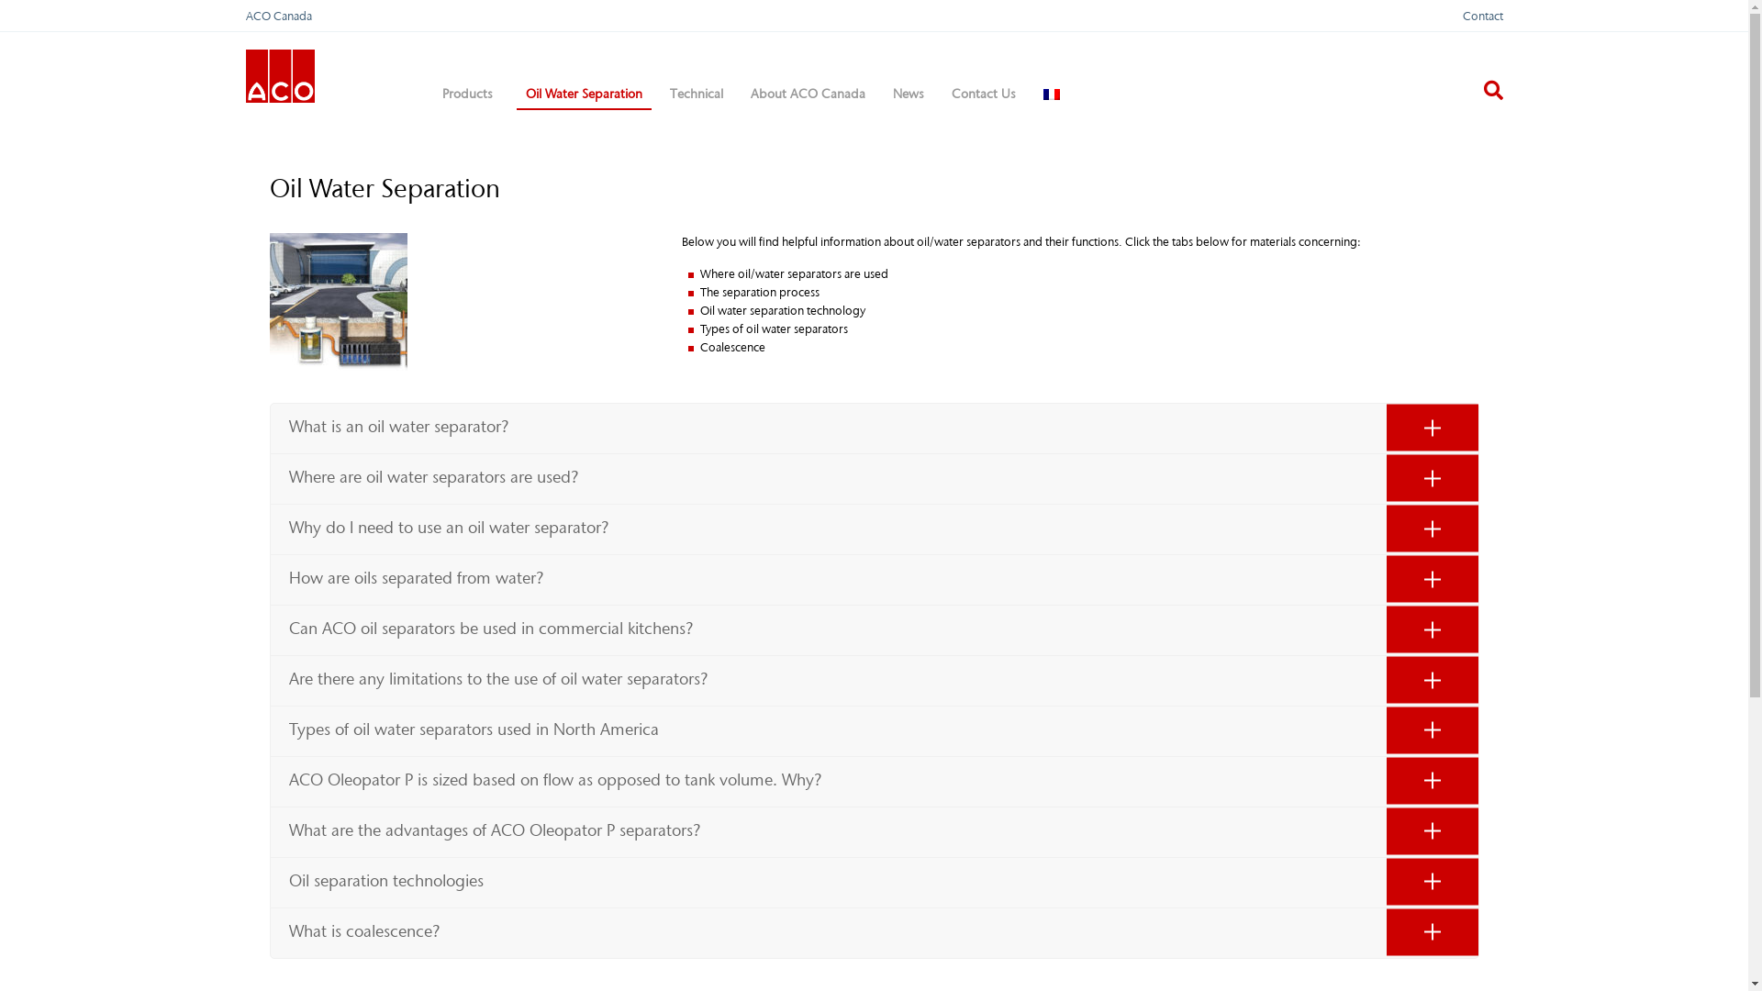  I want to click on Products, so click(470, 94).